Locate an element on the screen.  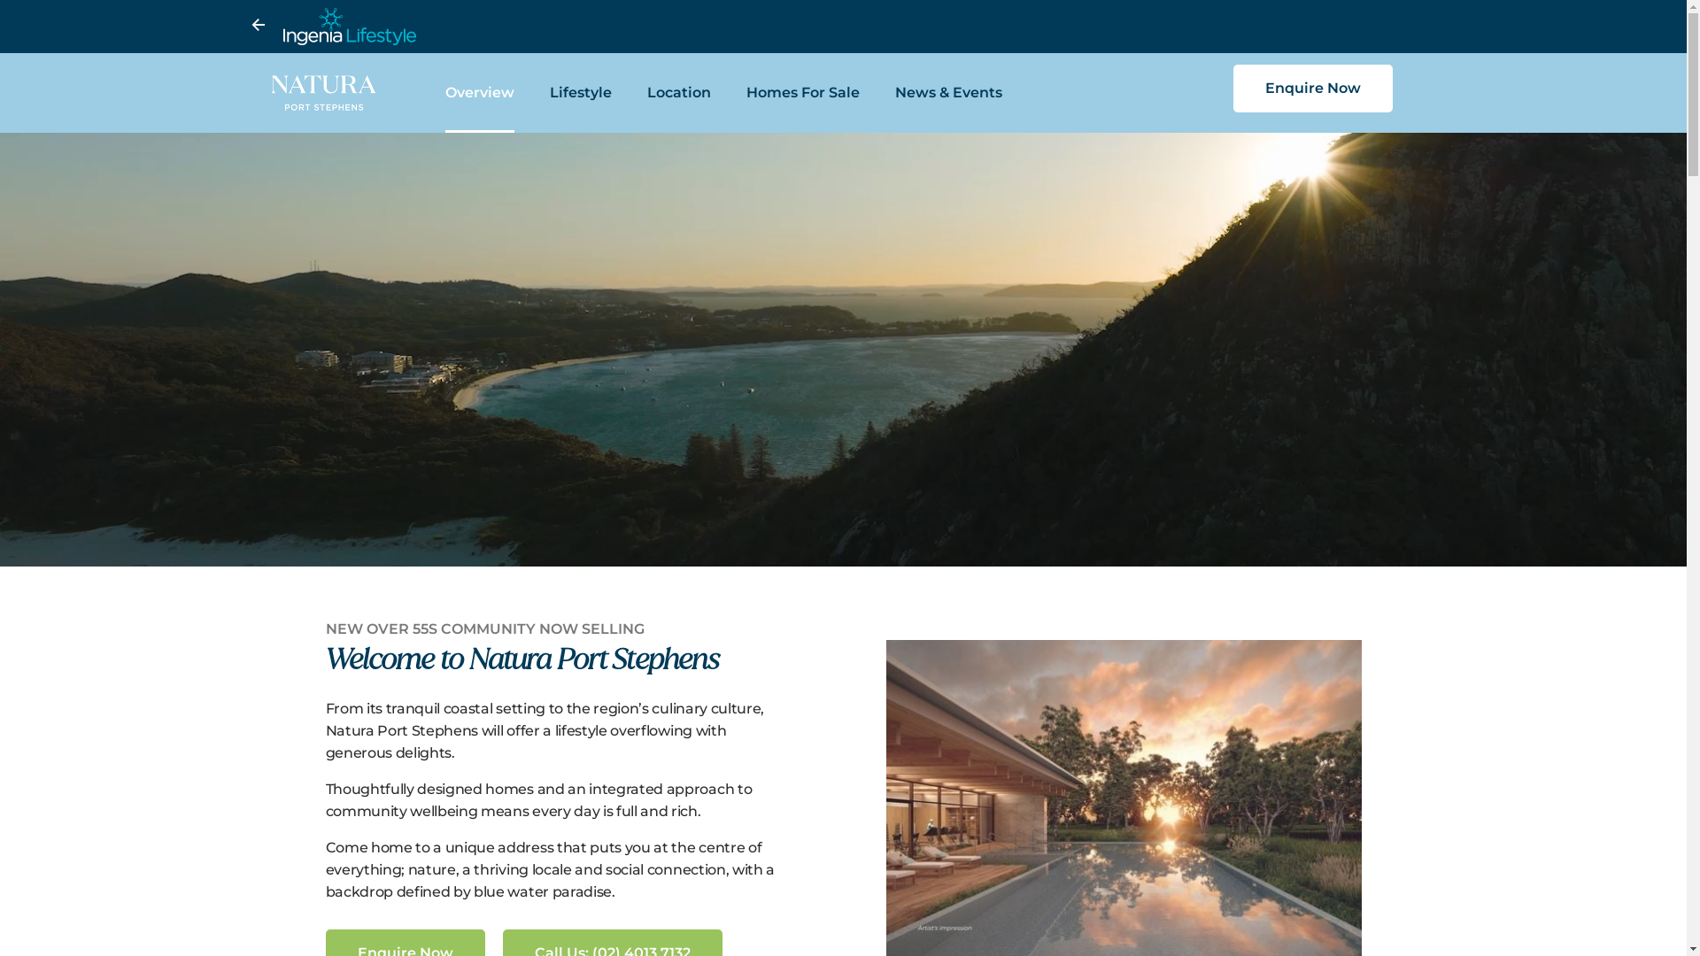
Lifestyle is located at coordinates (581, 93).